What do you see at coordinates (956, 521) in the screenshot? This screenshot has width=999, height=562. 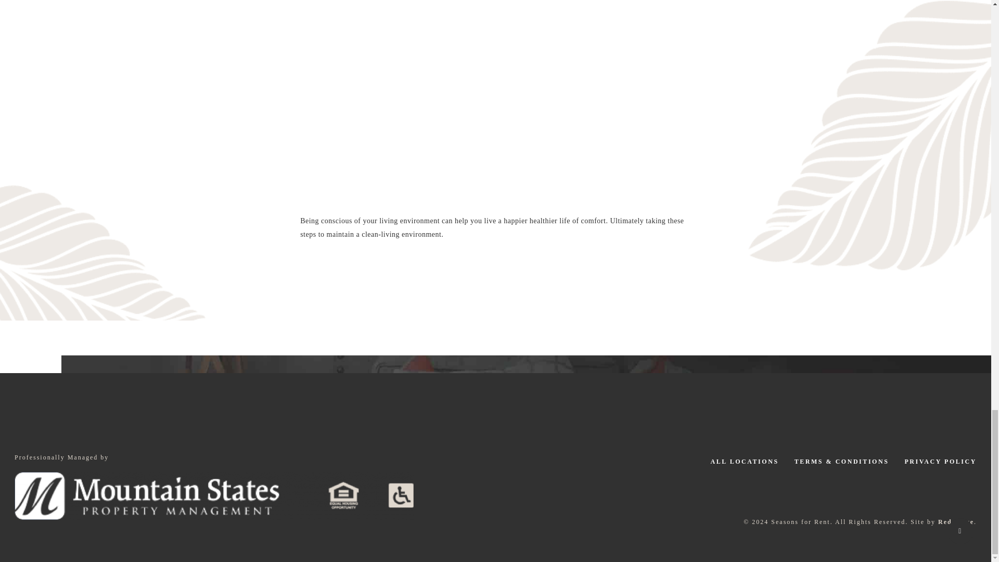 I see `Red Olive` at bounding box center [956, 521].